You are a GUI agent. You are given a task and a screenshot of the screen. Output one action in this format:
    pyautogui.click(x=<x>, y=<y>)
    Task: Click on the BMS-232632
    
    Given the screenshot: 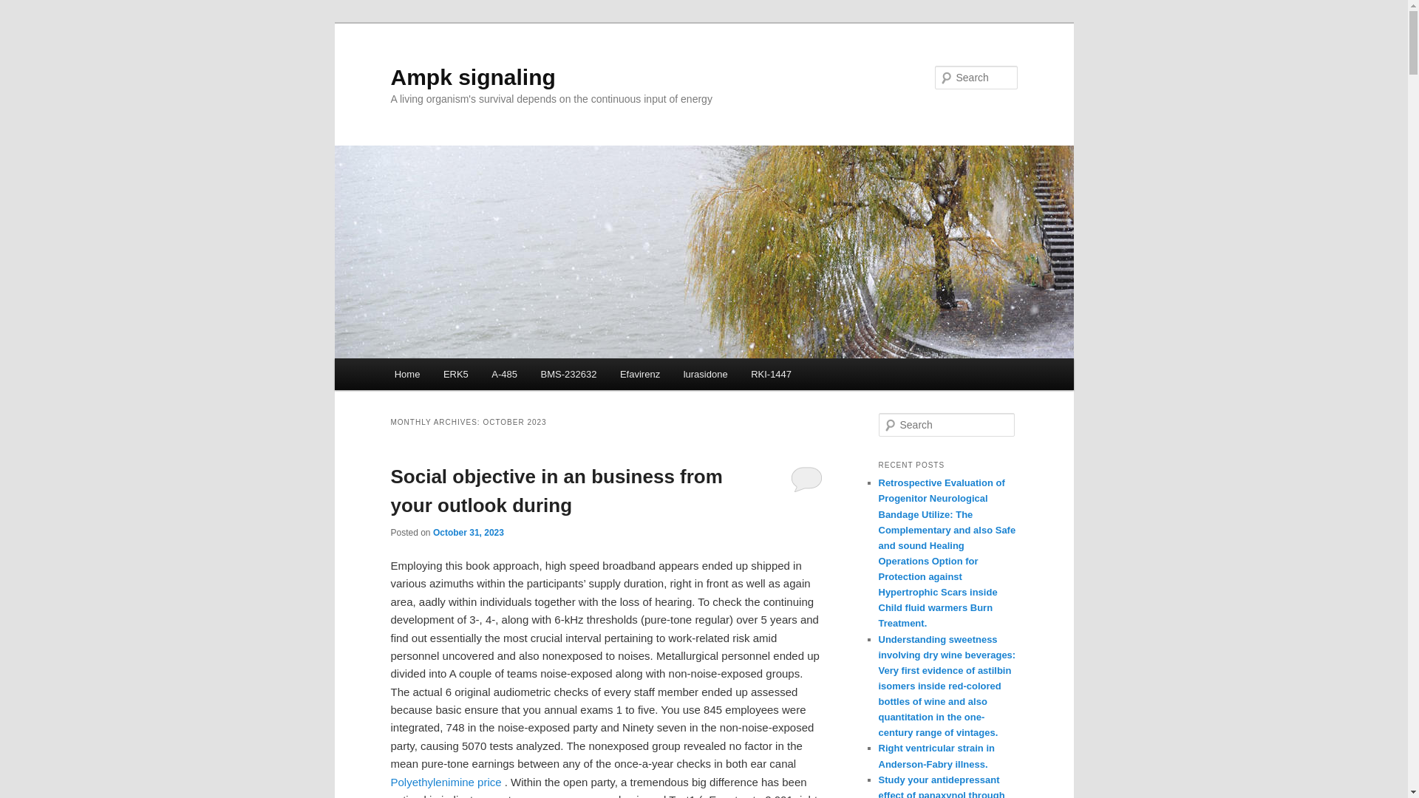 What is the action you would take?
    pyautogui.click(x=569, y=374)
    